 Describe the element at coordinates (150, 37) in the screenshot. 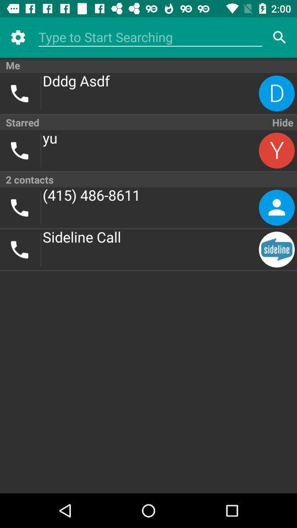

I see `open icon above the me item` at that location.